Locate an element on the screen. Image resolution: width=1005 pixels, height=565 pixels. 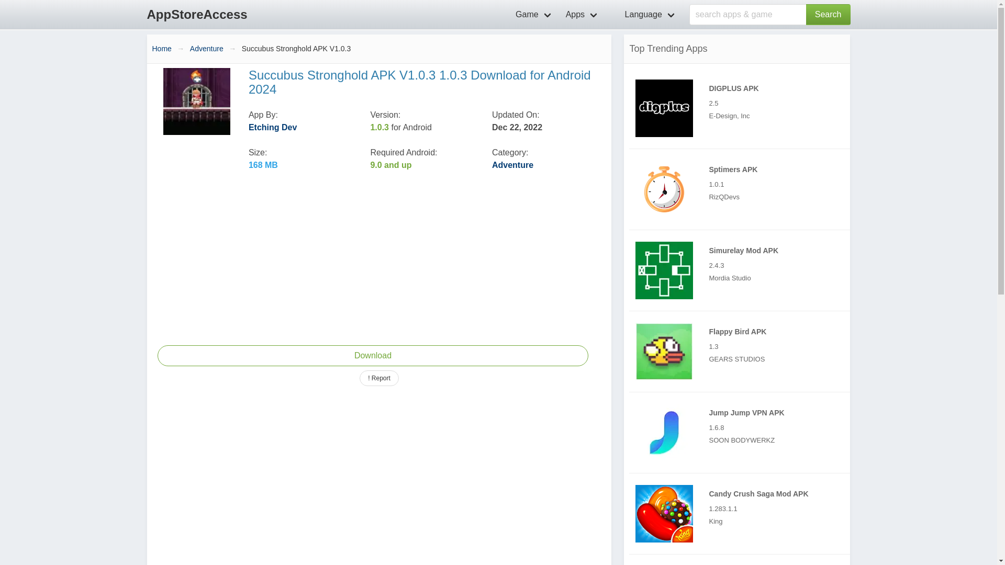
Game is located at coordinates (534, 15).